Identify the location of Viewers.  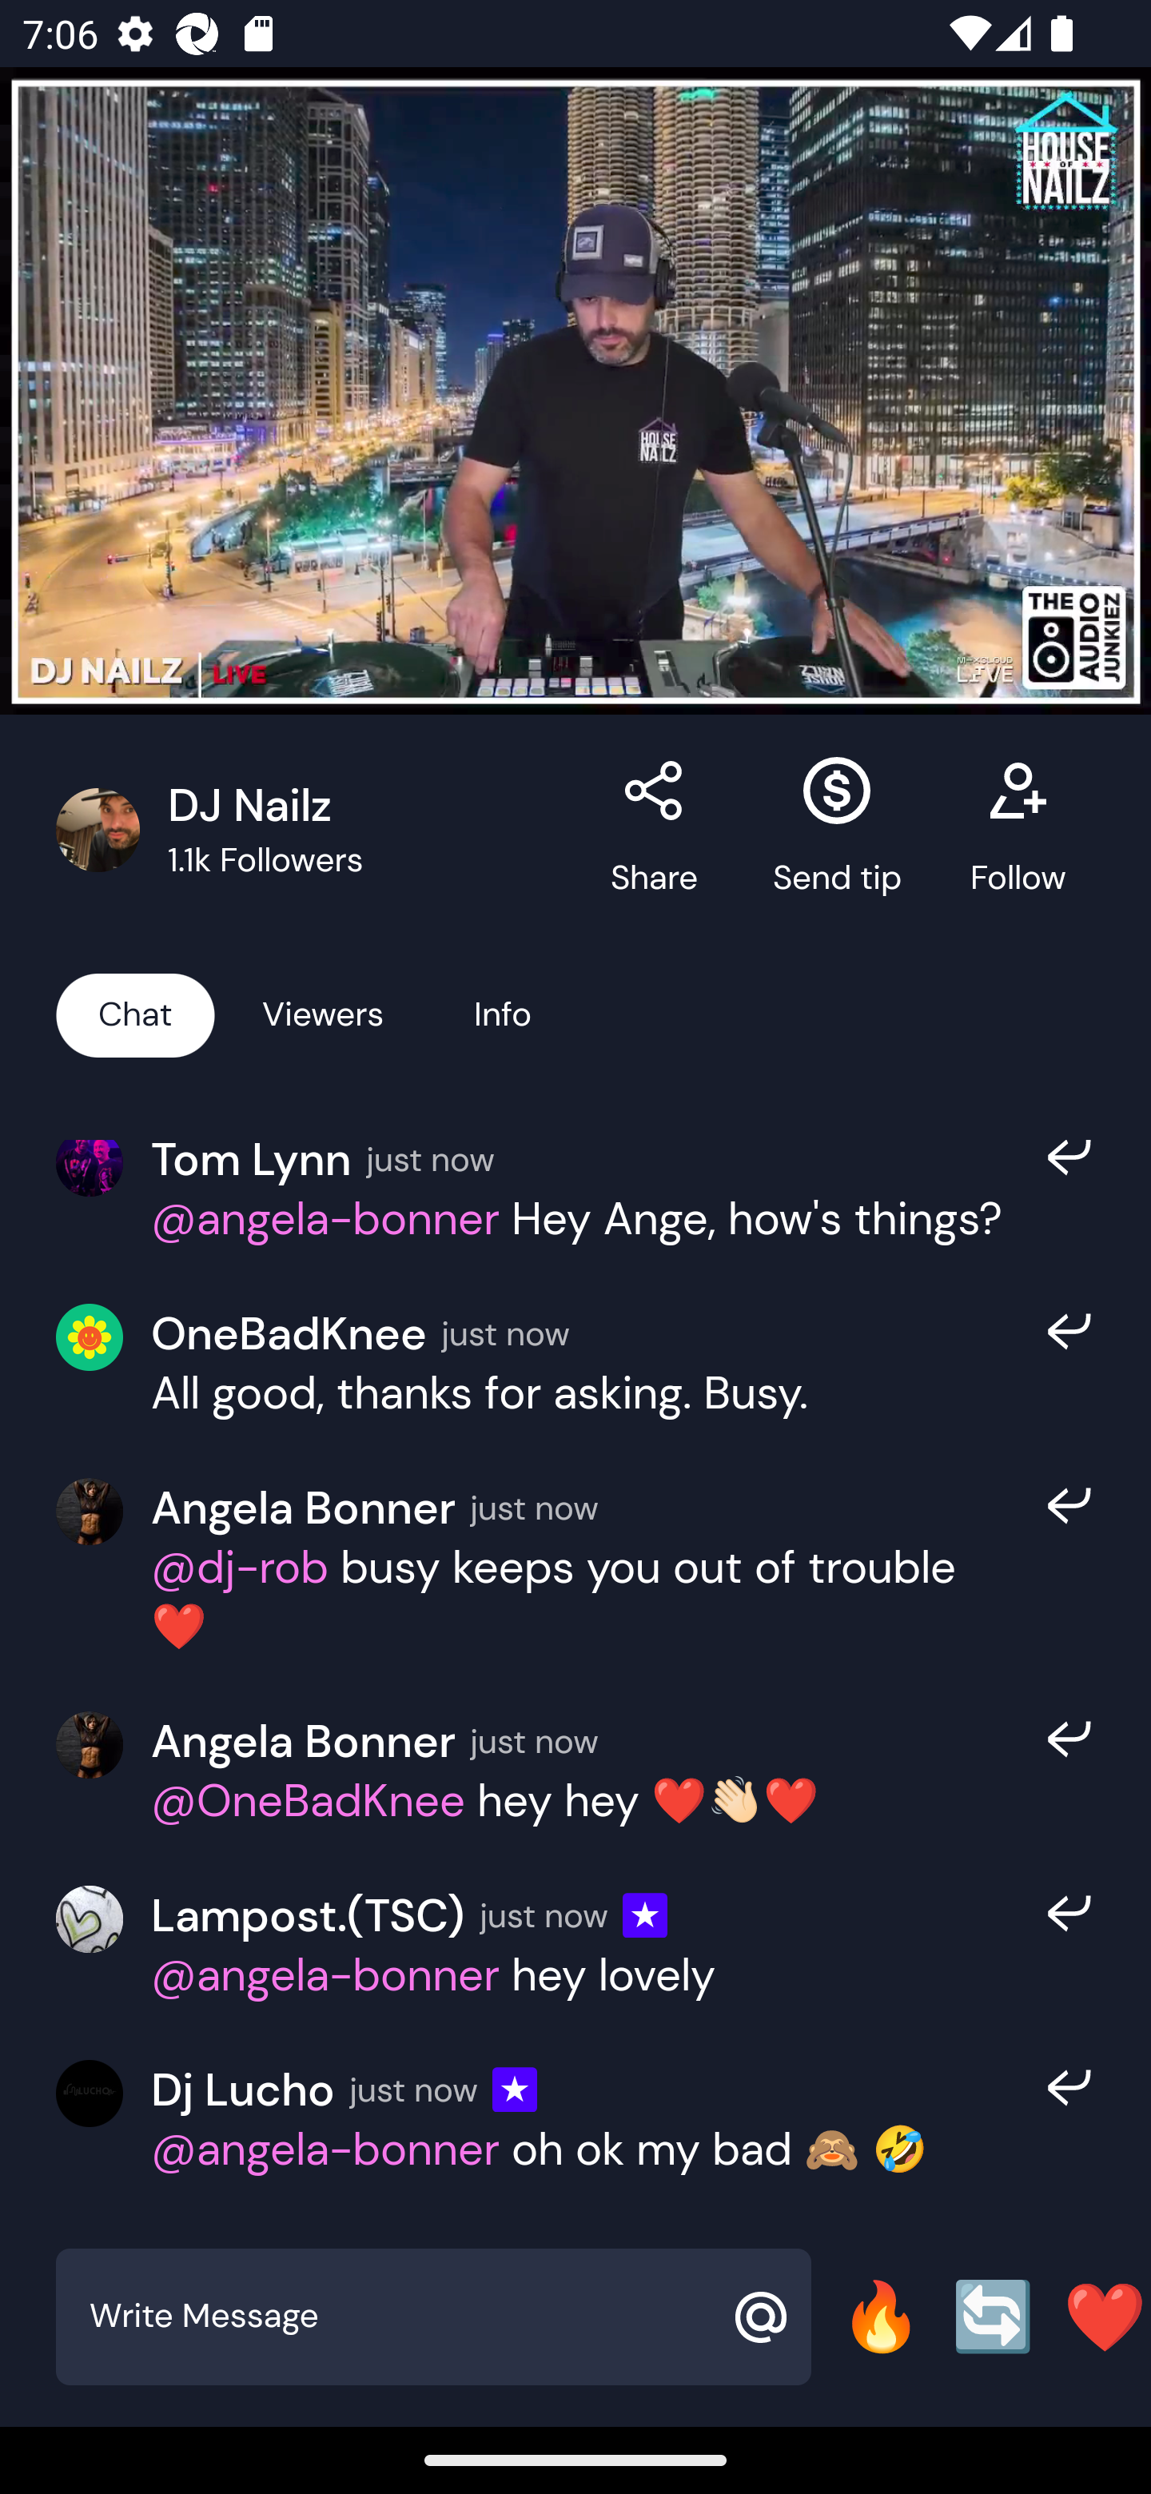
(323, 1014).